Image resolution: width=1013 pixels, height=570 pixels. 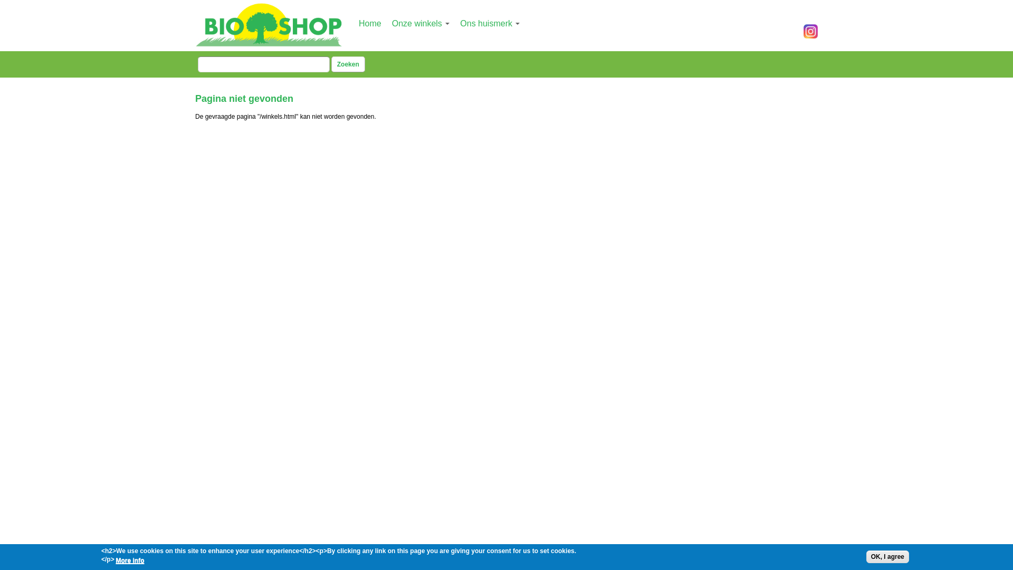 What do you see at coordinates (370, 23) in the screenshot?
I see `Home` at bounding box center [370, 23].